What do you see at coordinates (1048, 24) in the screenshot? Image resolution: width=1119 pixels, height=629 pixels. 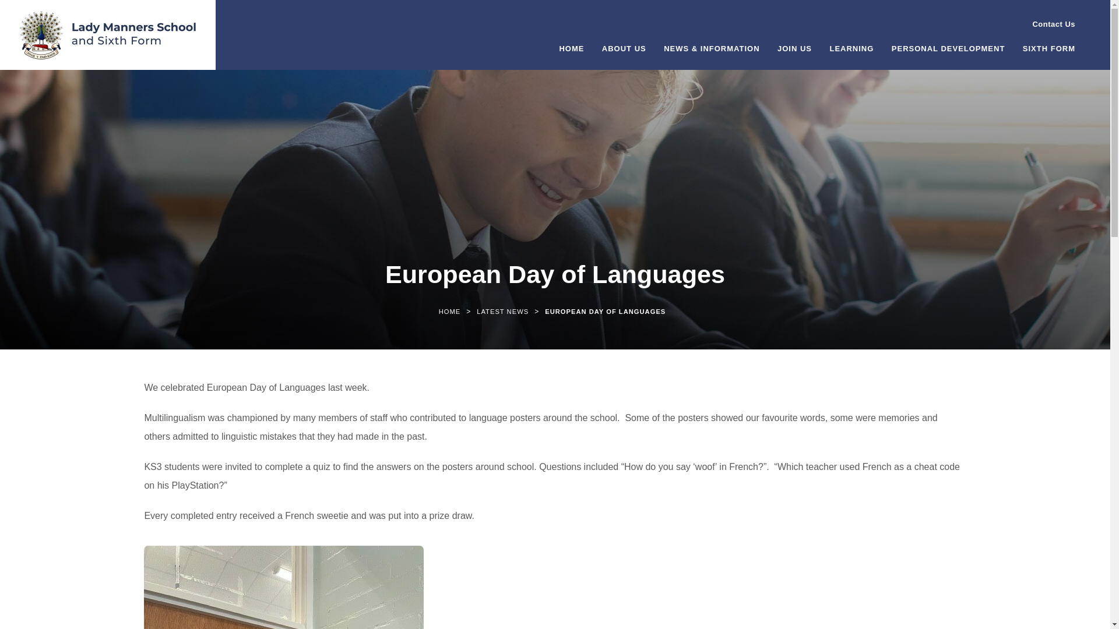 I see `Contact Us` at bounding box center [1048, 24].